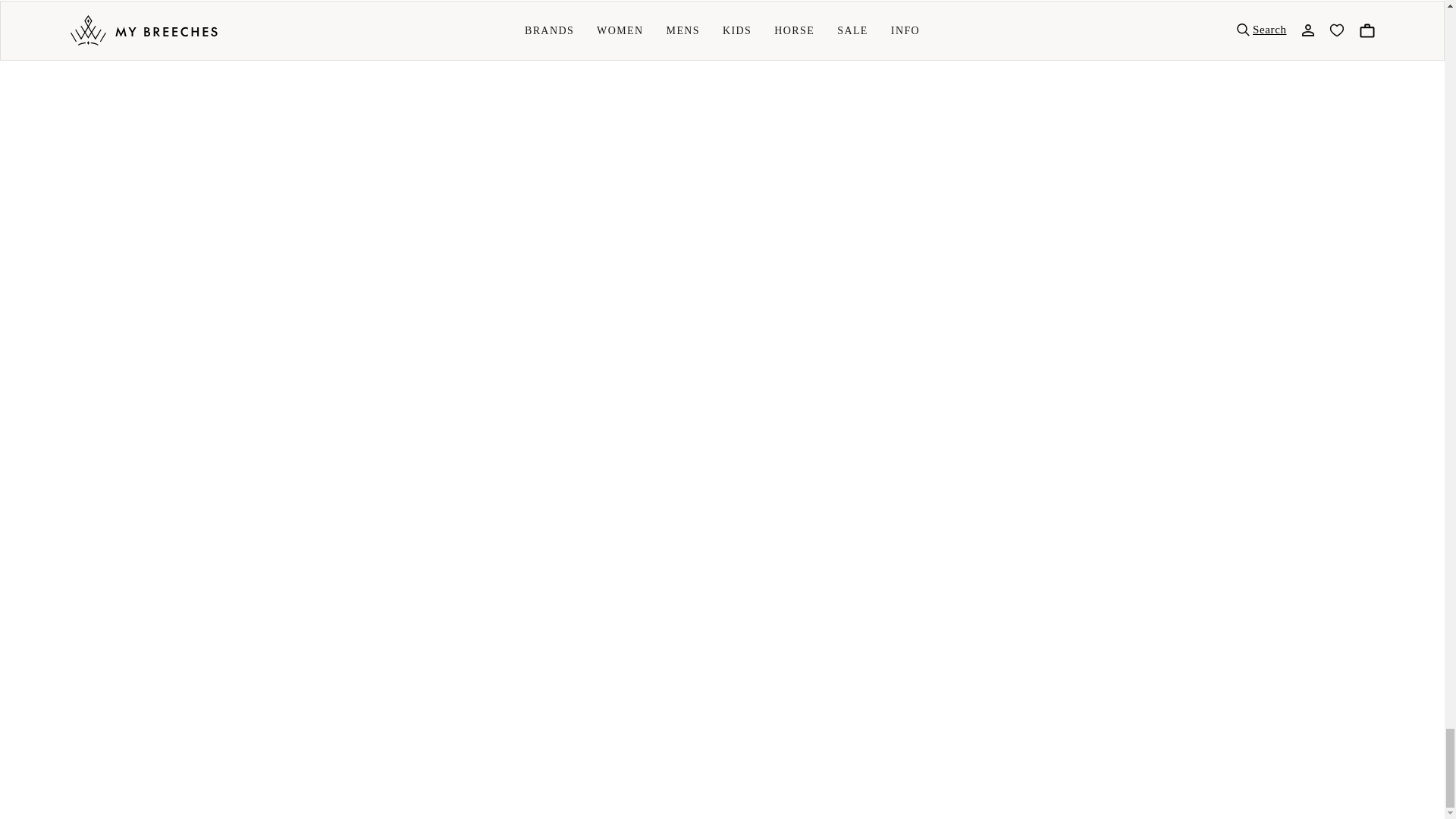 This screenshot has width=1456, height=819. What do you see at coordinates (88, 419) in the screenshot?
I see `My Breeches on Facebook` at bounding box center [88, 419].